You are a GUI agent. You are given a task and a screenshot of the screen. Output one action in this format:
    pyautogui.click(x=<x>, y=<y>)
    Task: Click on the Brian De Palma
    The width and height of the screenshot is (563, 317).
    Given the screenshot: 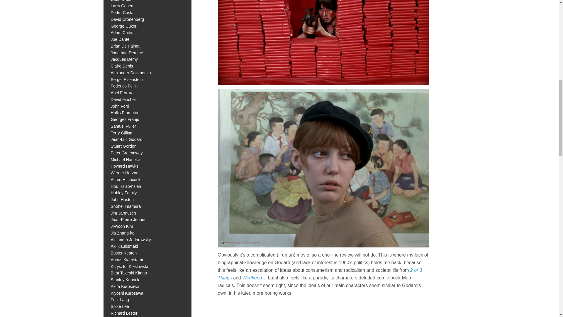 What is the action you would take?
    pyautogui.click(x=125, y=46)
    